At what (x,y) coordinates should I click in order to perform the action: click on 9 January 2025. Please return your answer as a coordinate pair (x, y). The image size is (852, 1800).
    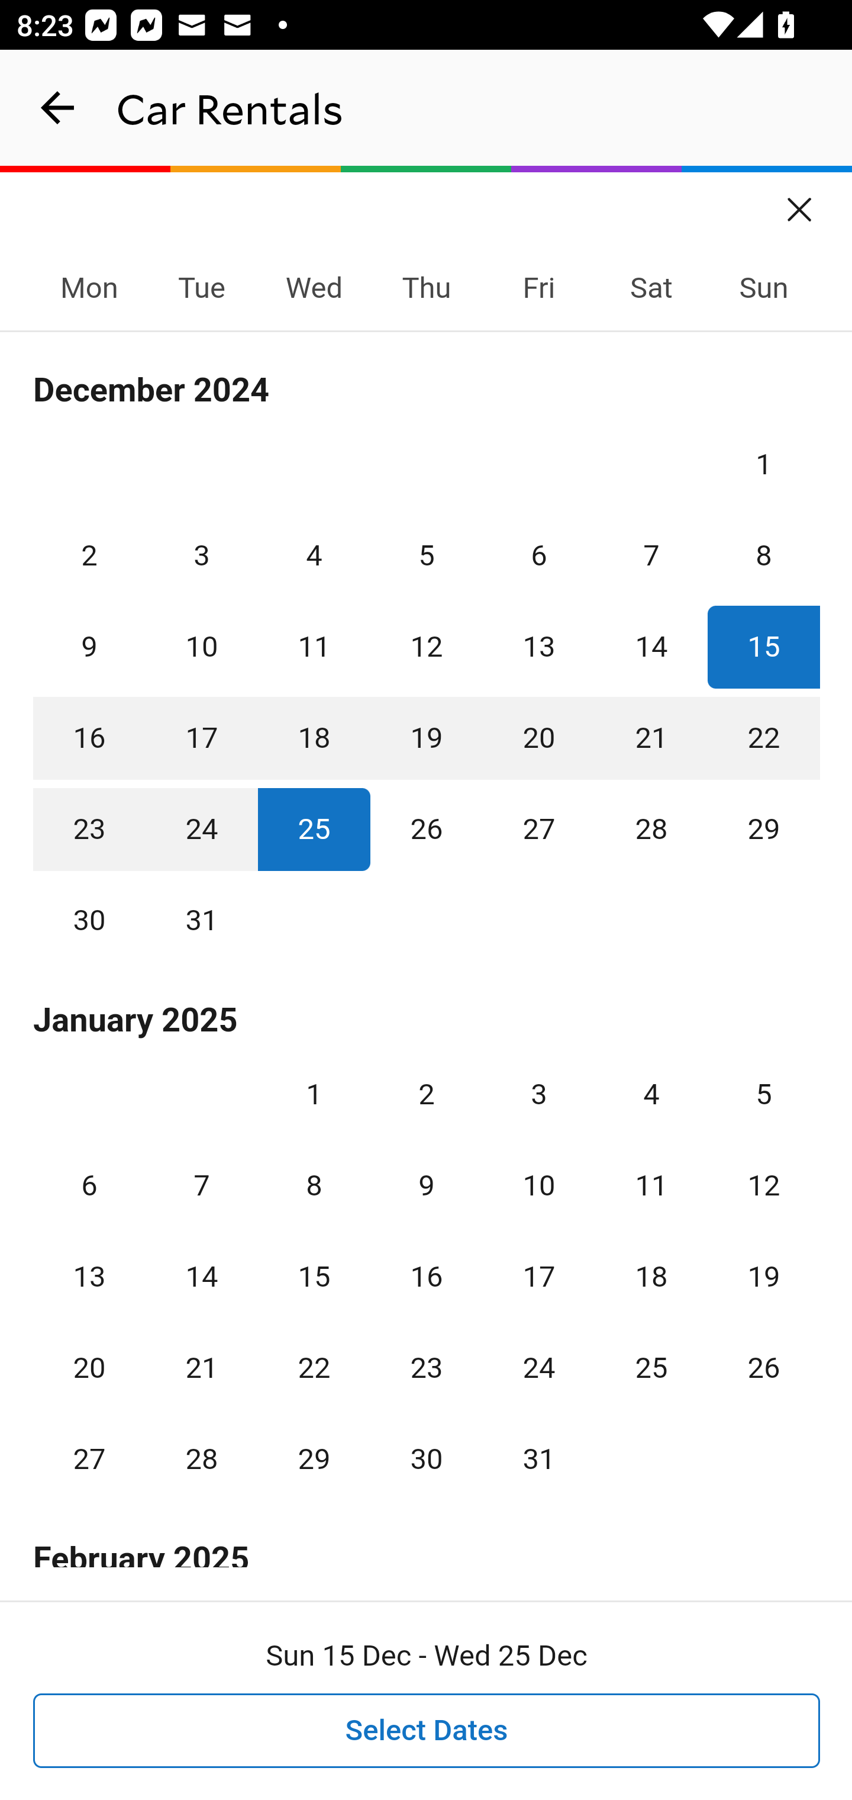
    Looking at the image, I should click on (427, 1186).